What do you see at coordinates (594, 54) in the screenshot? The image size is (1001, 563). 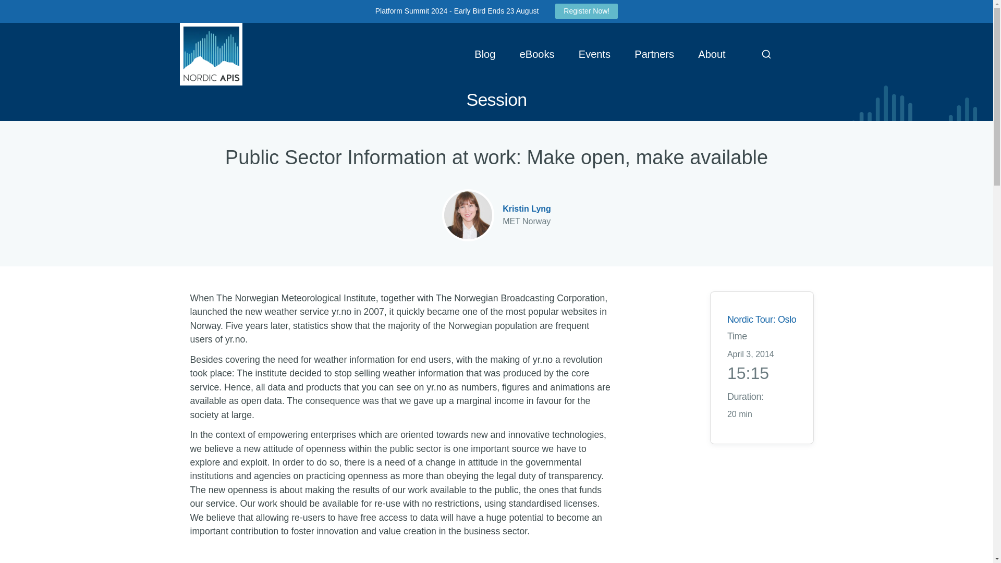 I see `Events` at bounding box center [594, 54].